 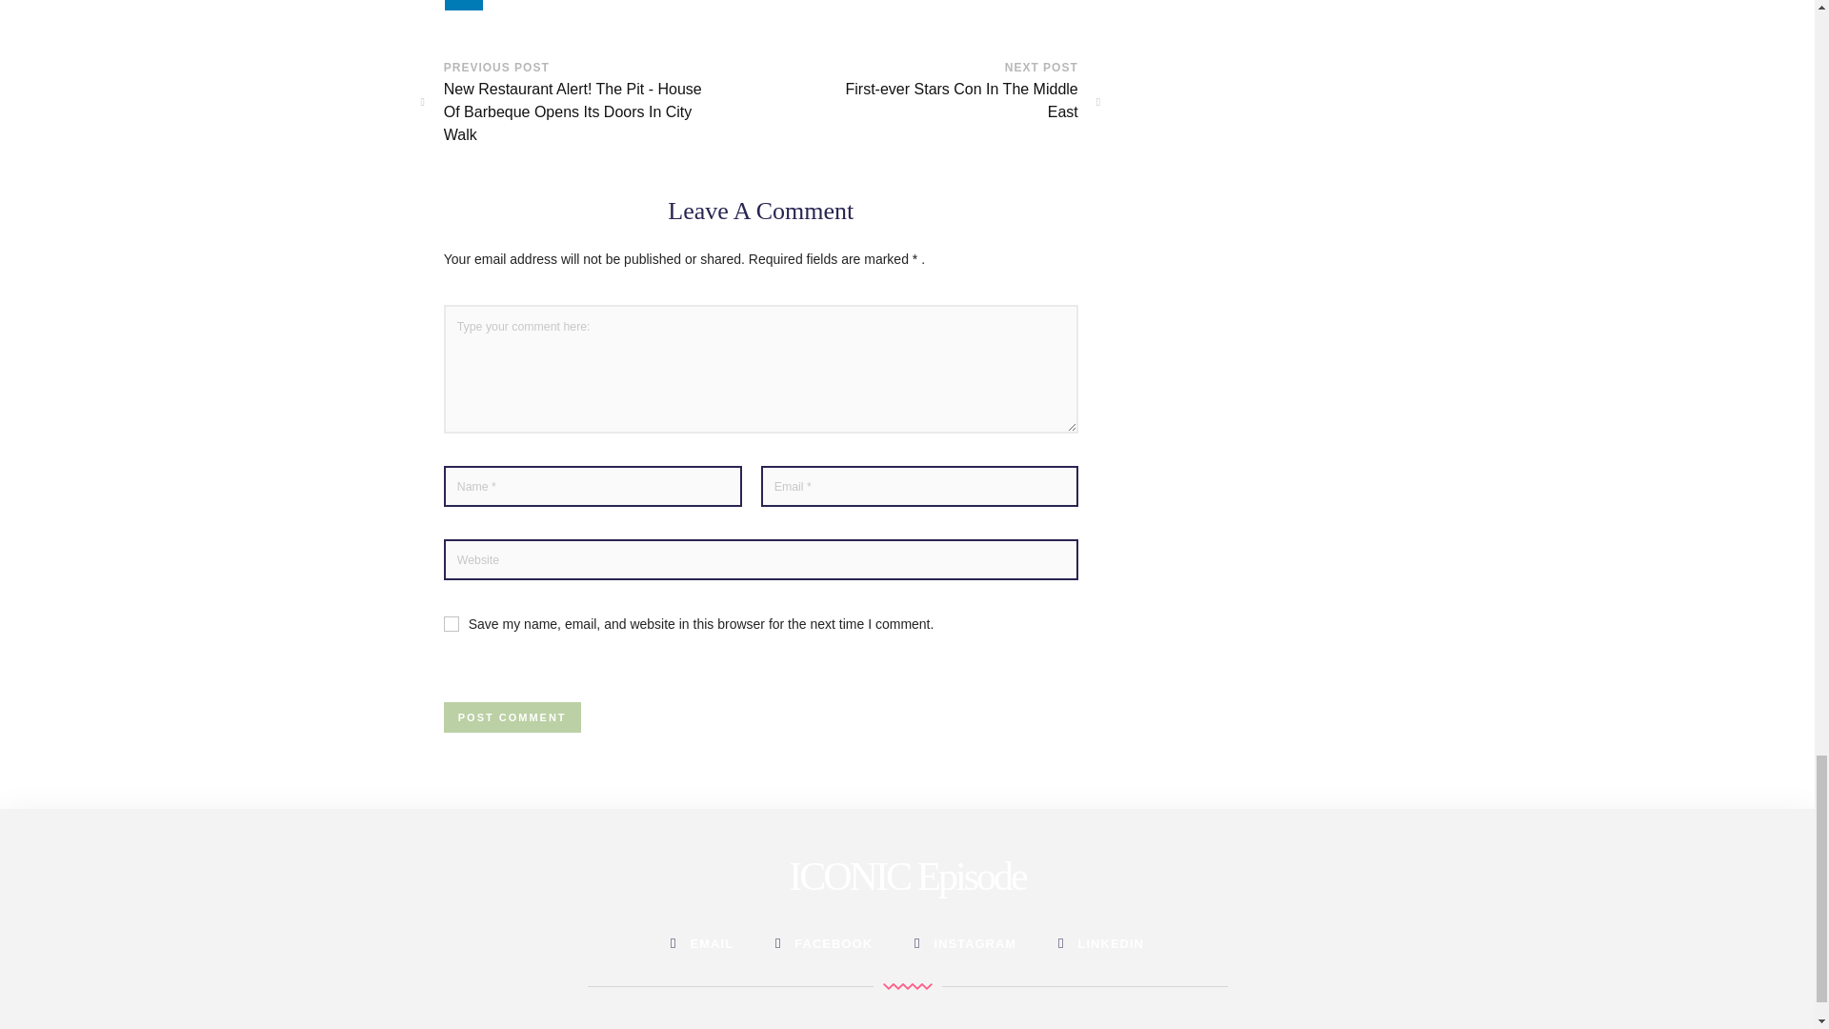 What do you see at coordinates (452, 623) in the screenshot?
I see `yes` at bounding box center [452, 623].